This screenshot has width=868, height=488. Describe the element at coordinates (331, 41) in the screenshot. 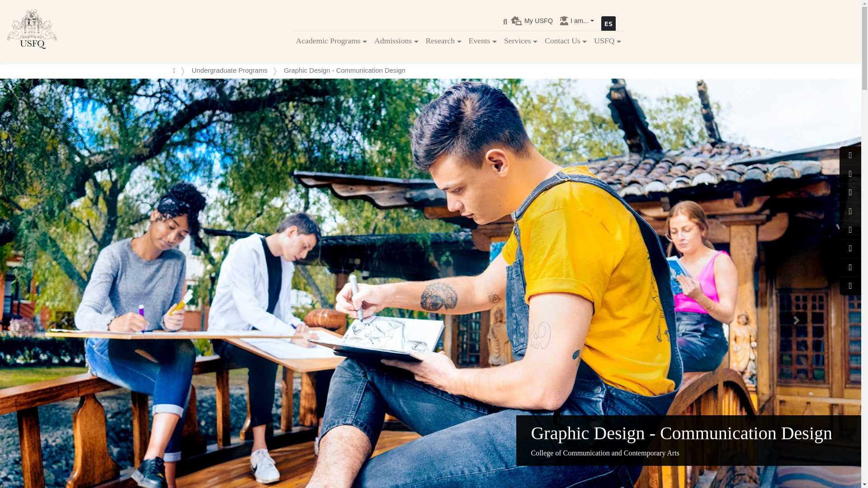

I see `Academic Programs` at that location.